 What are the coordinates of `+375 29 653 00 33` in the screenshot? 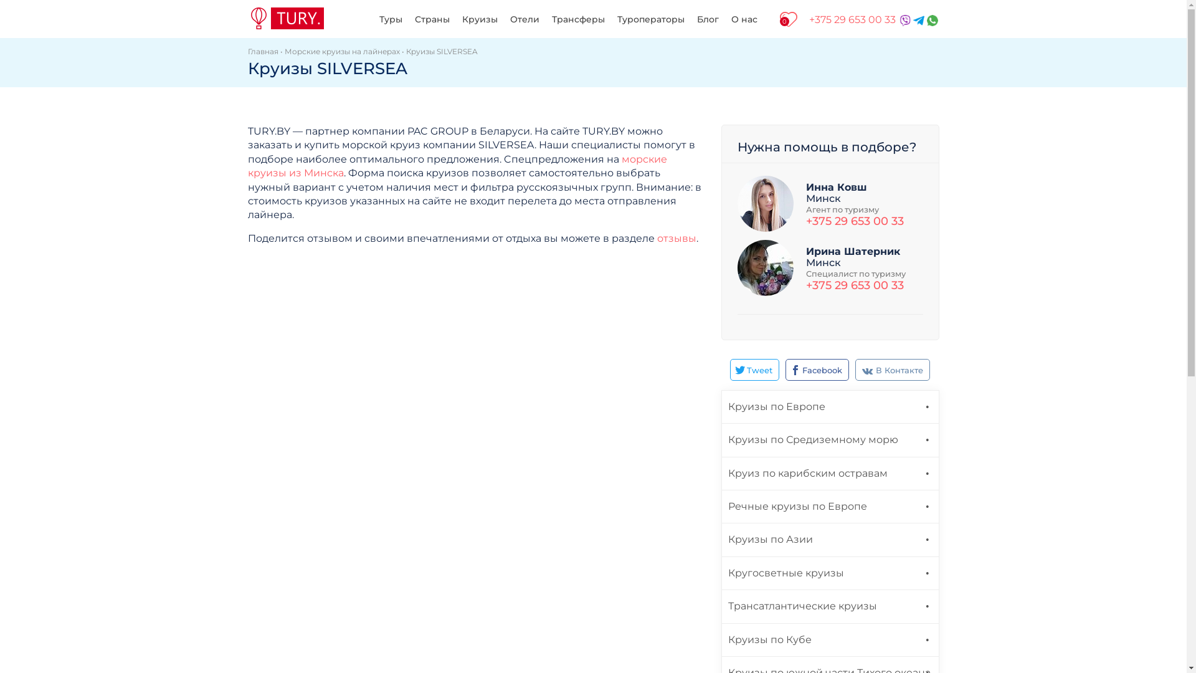 It's located at (855, 221).